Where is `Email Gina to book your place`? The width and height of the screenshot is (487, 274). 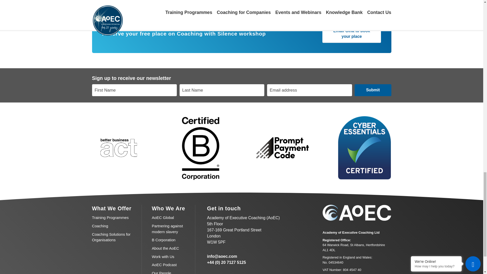
Email Gina to book your place is located at coordinates (351, 34).